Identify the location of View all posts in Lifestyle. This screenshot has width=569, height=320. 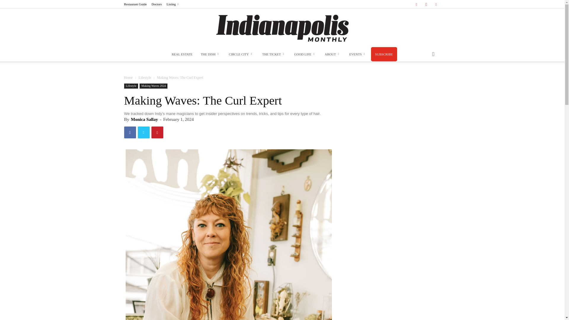
(145, 77).